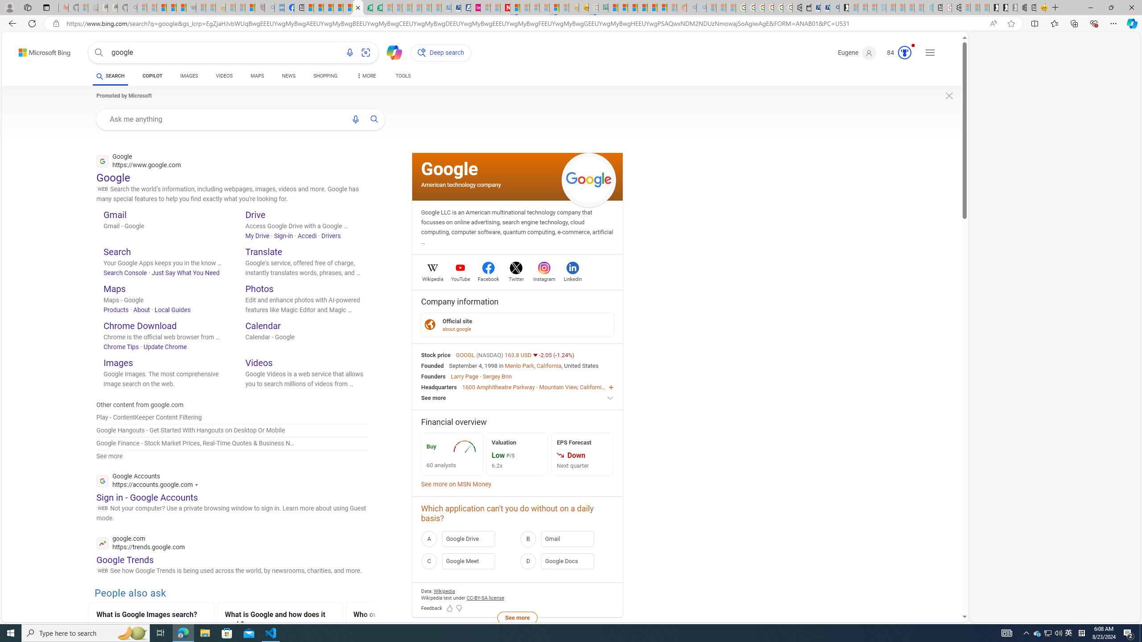 This screenshot has width=1142, height=642. What do you see at coordinates (468, 539) in the screenshot?
I see `A Google Drive` at bounding box center [468, 539].